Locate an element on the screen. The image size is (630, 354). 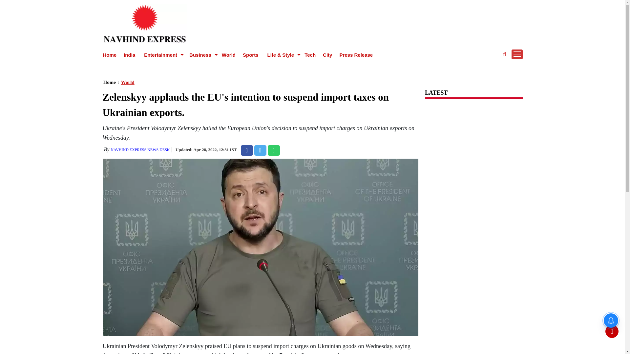
Home is located at coordinates (110, 55).